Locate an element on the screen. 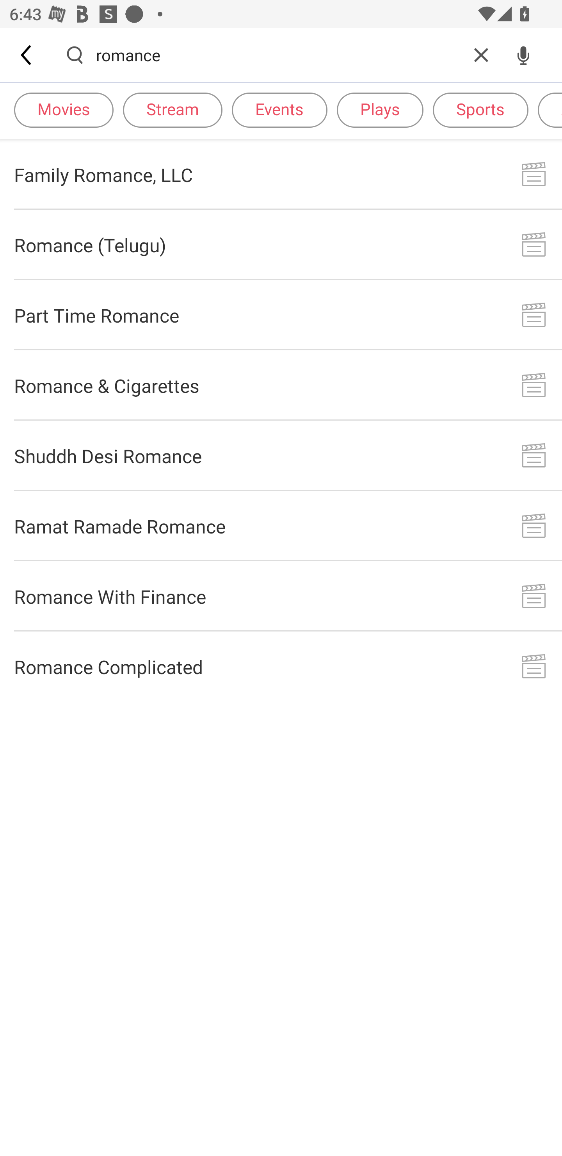 This screenshot has width=562, height=1156. romance is located at coordinates (278, 55).